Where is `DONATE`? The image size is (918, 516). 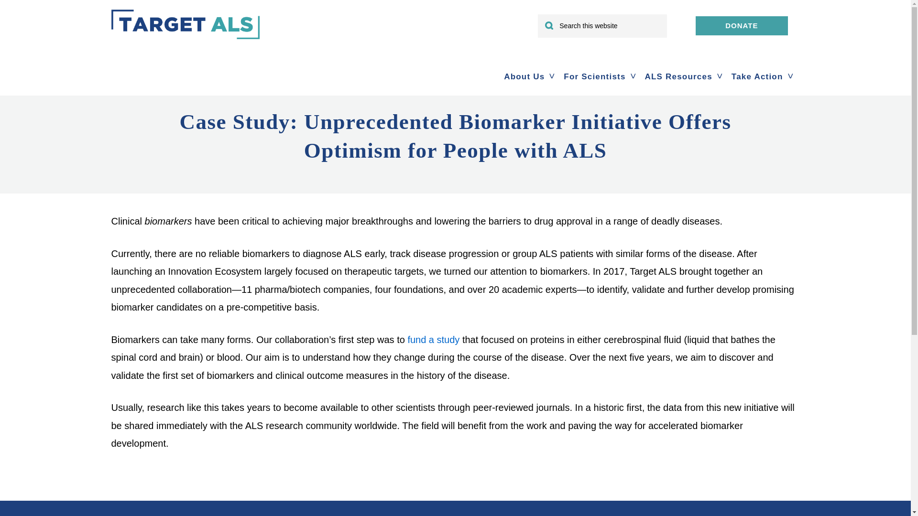
DONATE is located at coordinates (742, 26).